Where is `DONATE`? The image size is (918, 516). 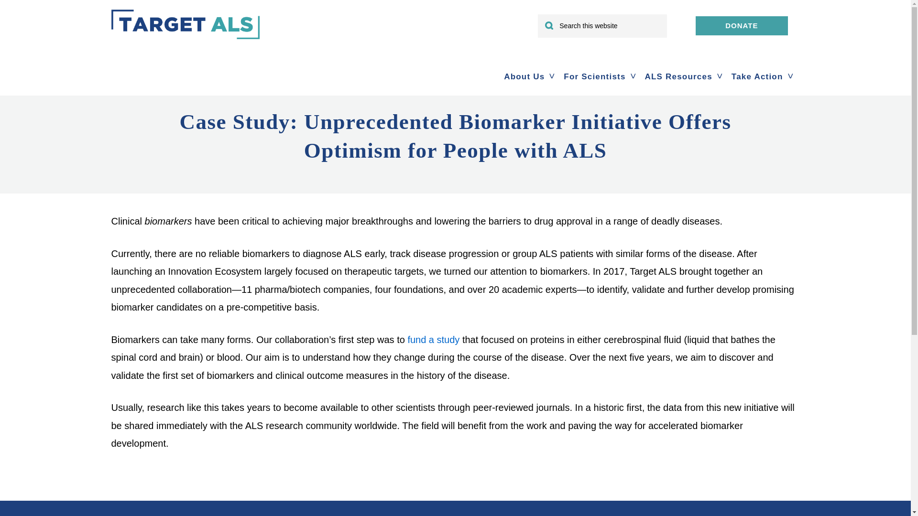
DONATE is located at coordinates (742, 26).